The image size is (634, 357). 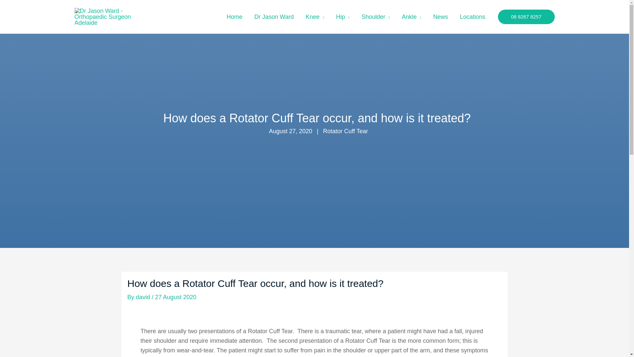 What do you see at coordinates (315, 17) in the screenshot?
I see `Knee` at bounding box center [315, 17].